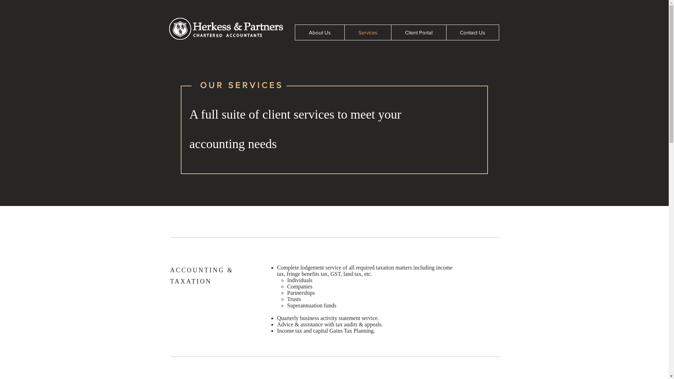  What do you see at coordinates (319, 32) in the screenshot?
I see `About Us` at bounding box center [319, 32].